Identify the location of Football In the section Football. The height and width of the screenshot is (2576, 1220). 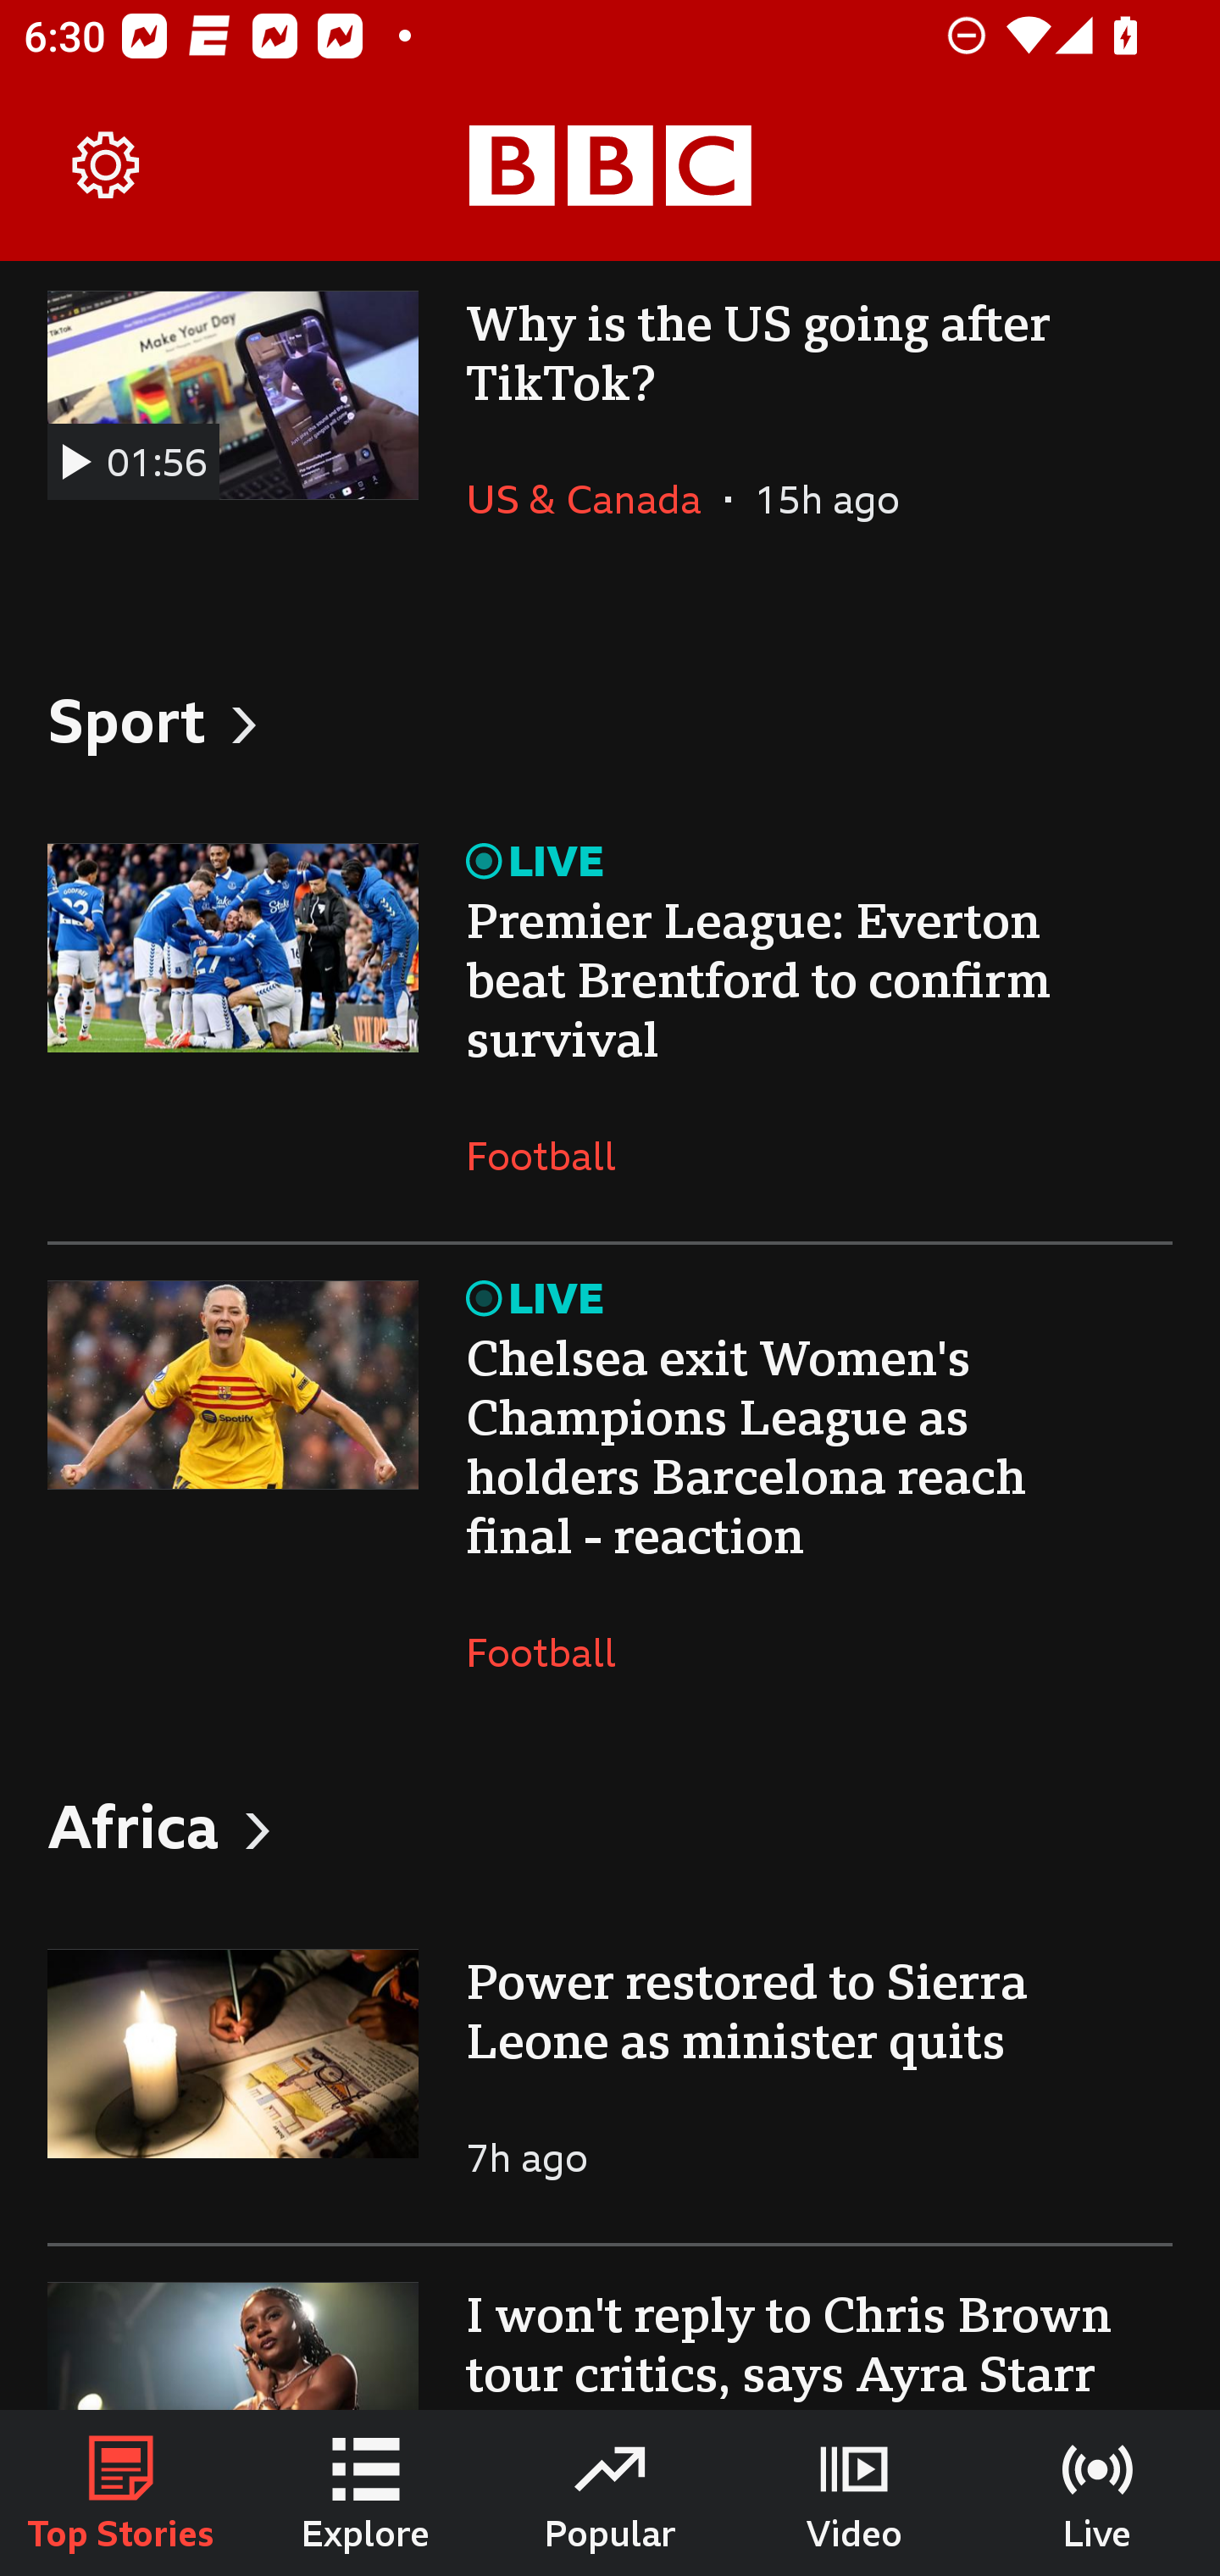
(553, 1652).